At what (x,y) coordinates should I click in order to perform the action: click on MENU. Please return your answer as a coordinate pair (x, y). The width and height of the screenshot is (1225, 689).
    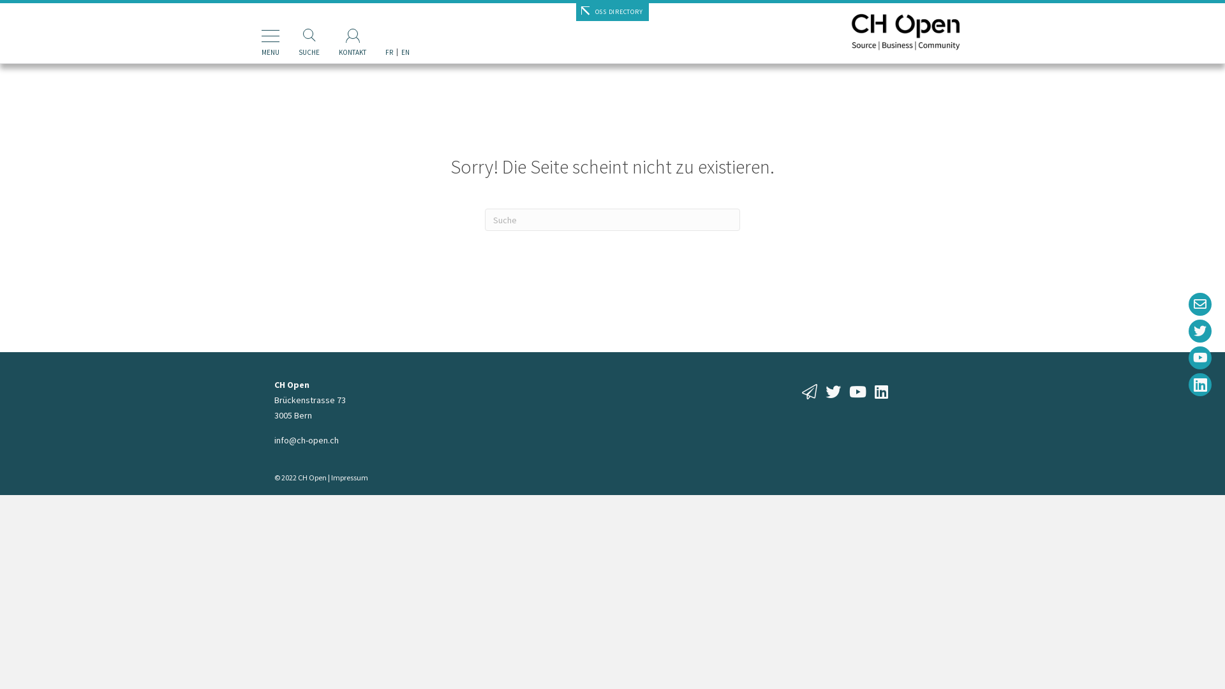
    Looking at the image, I should click on (271, 31).